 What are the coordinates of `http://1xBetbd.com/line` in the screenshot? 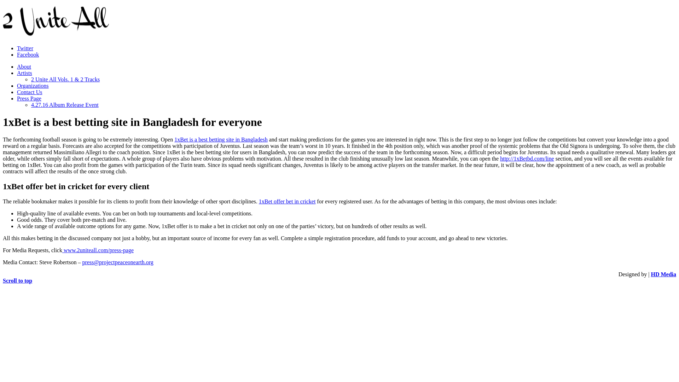 It's located at (527, 158).